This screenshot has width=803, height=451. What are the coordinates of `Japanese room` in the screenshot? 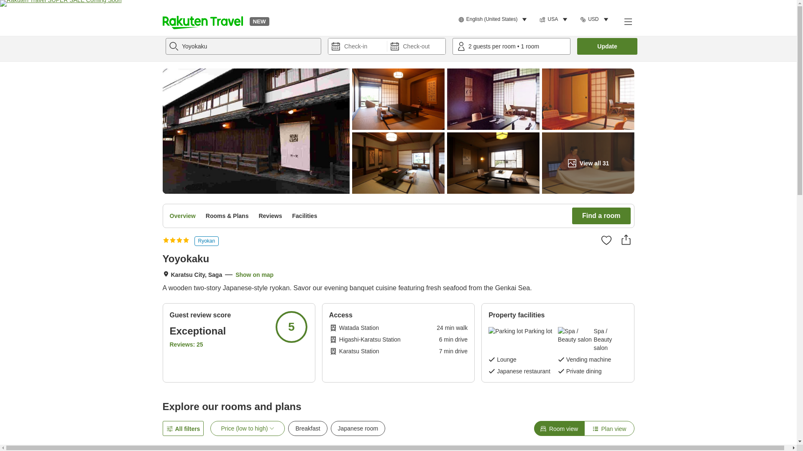 It's located at (358, 428).